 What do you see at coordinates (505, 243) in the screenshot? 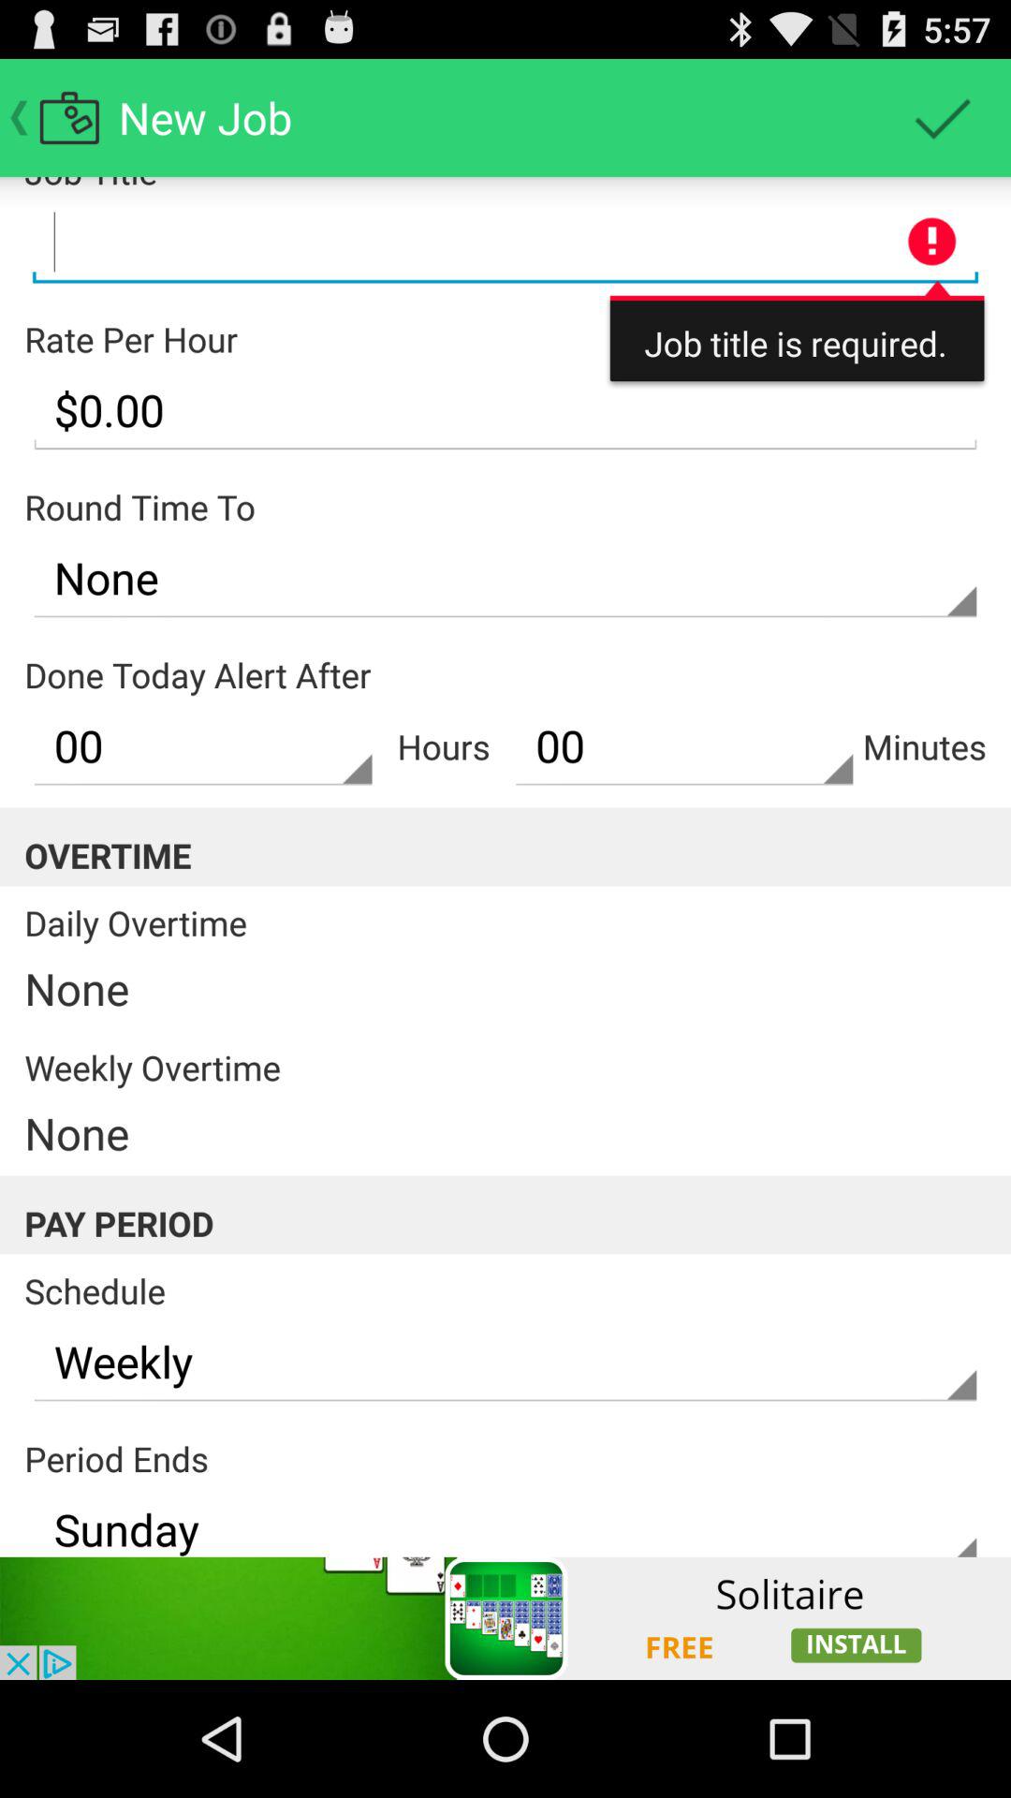
I see `advertisement` at bounding box center [505, 243].